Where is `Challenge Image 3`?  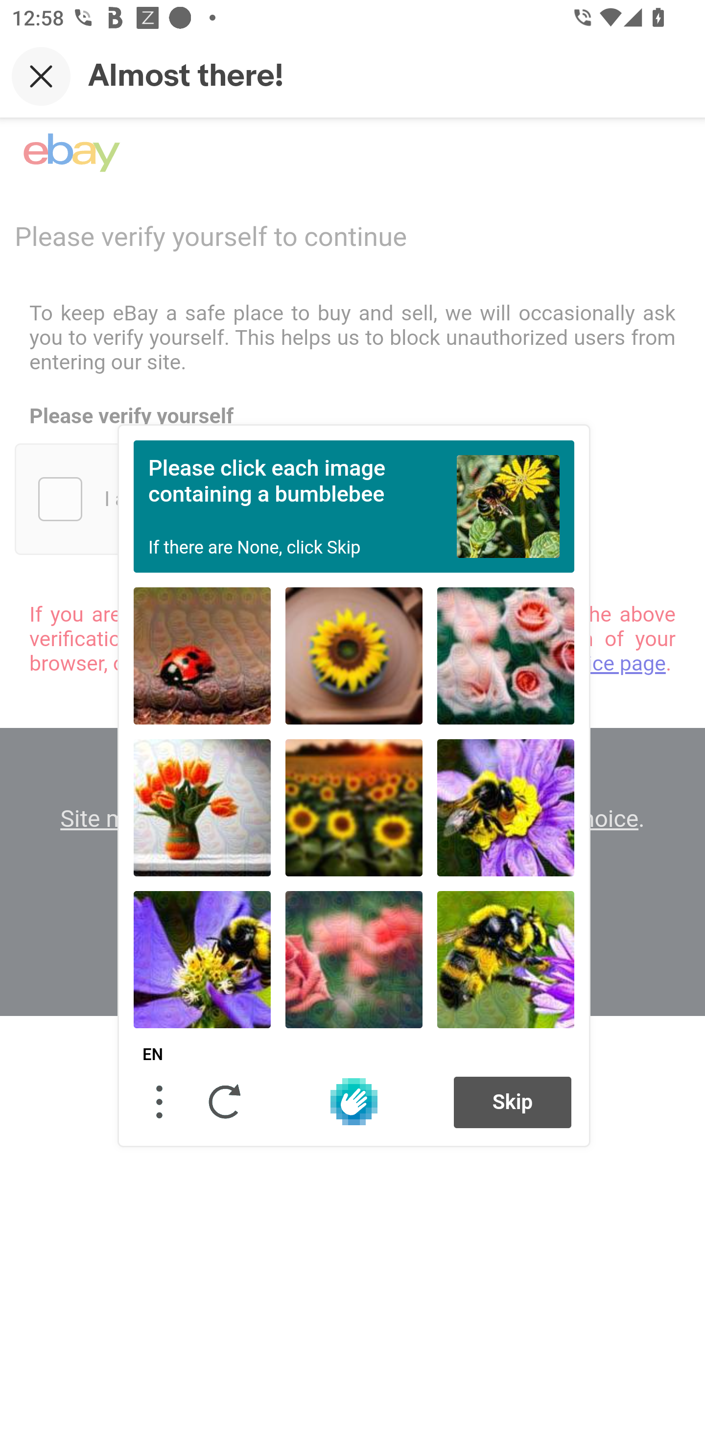 Challenge Image 3 is located at coordinates (505, 655).